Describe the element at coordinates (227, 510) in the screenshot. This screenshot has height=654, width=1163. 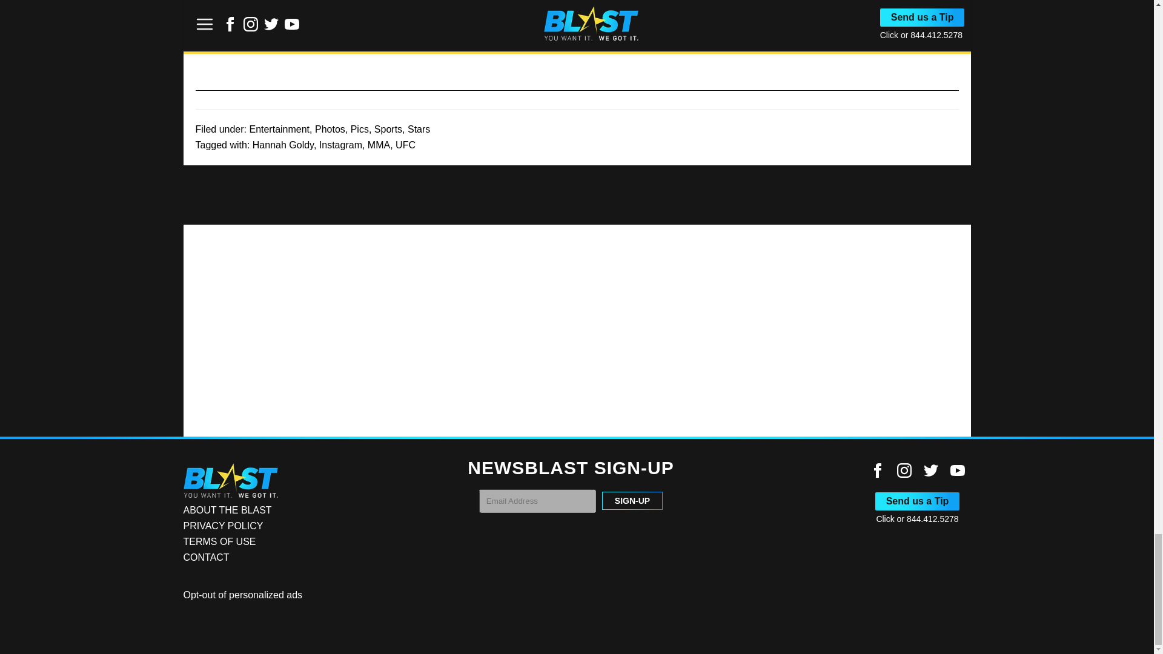
I see `ABOUT THE BLAST` at that location.